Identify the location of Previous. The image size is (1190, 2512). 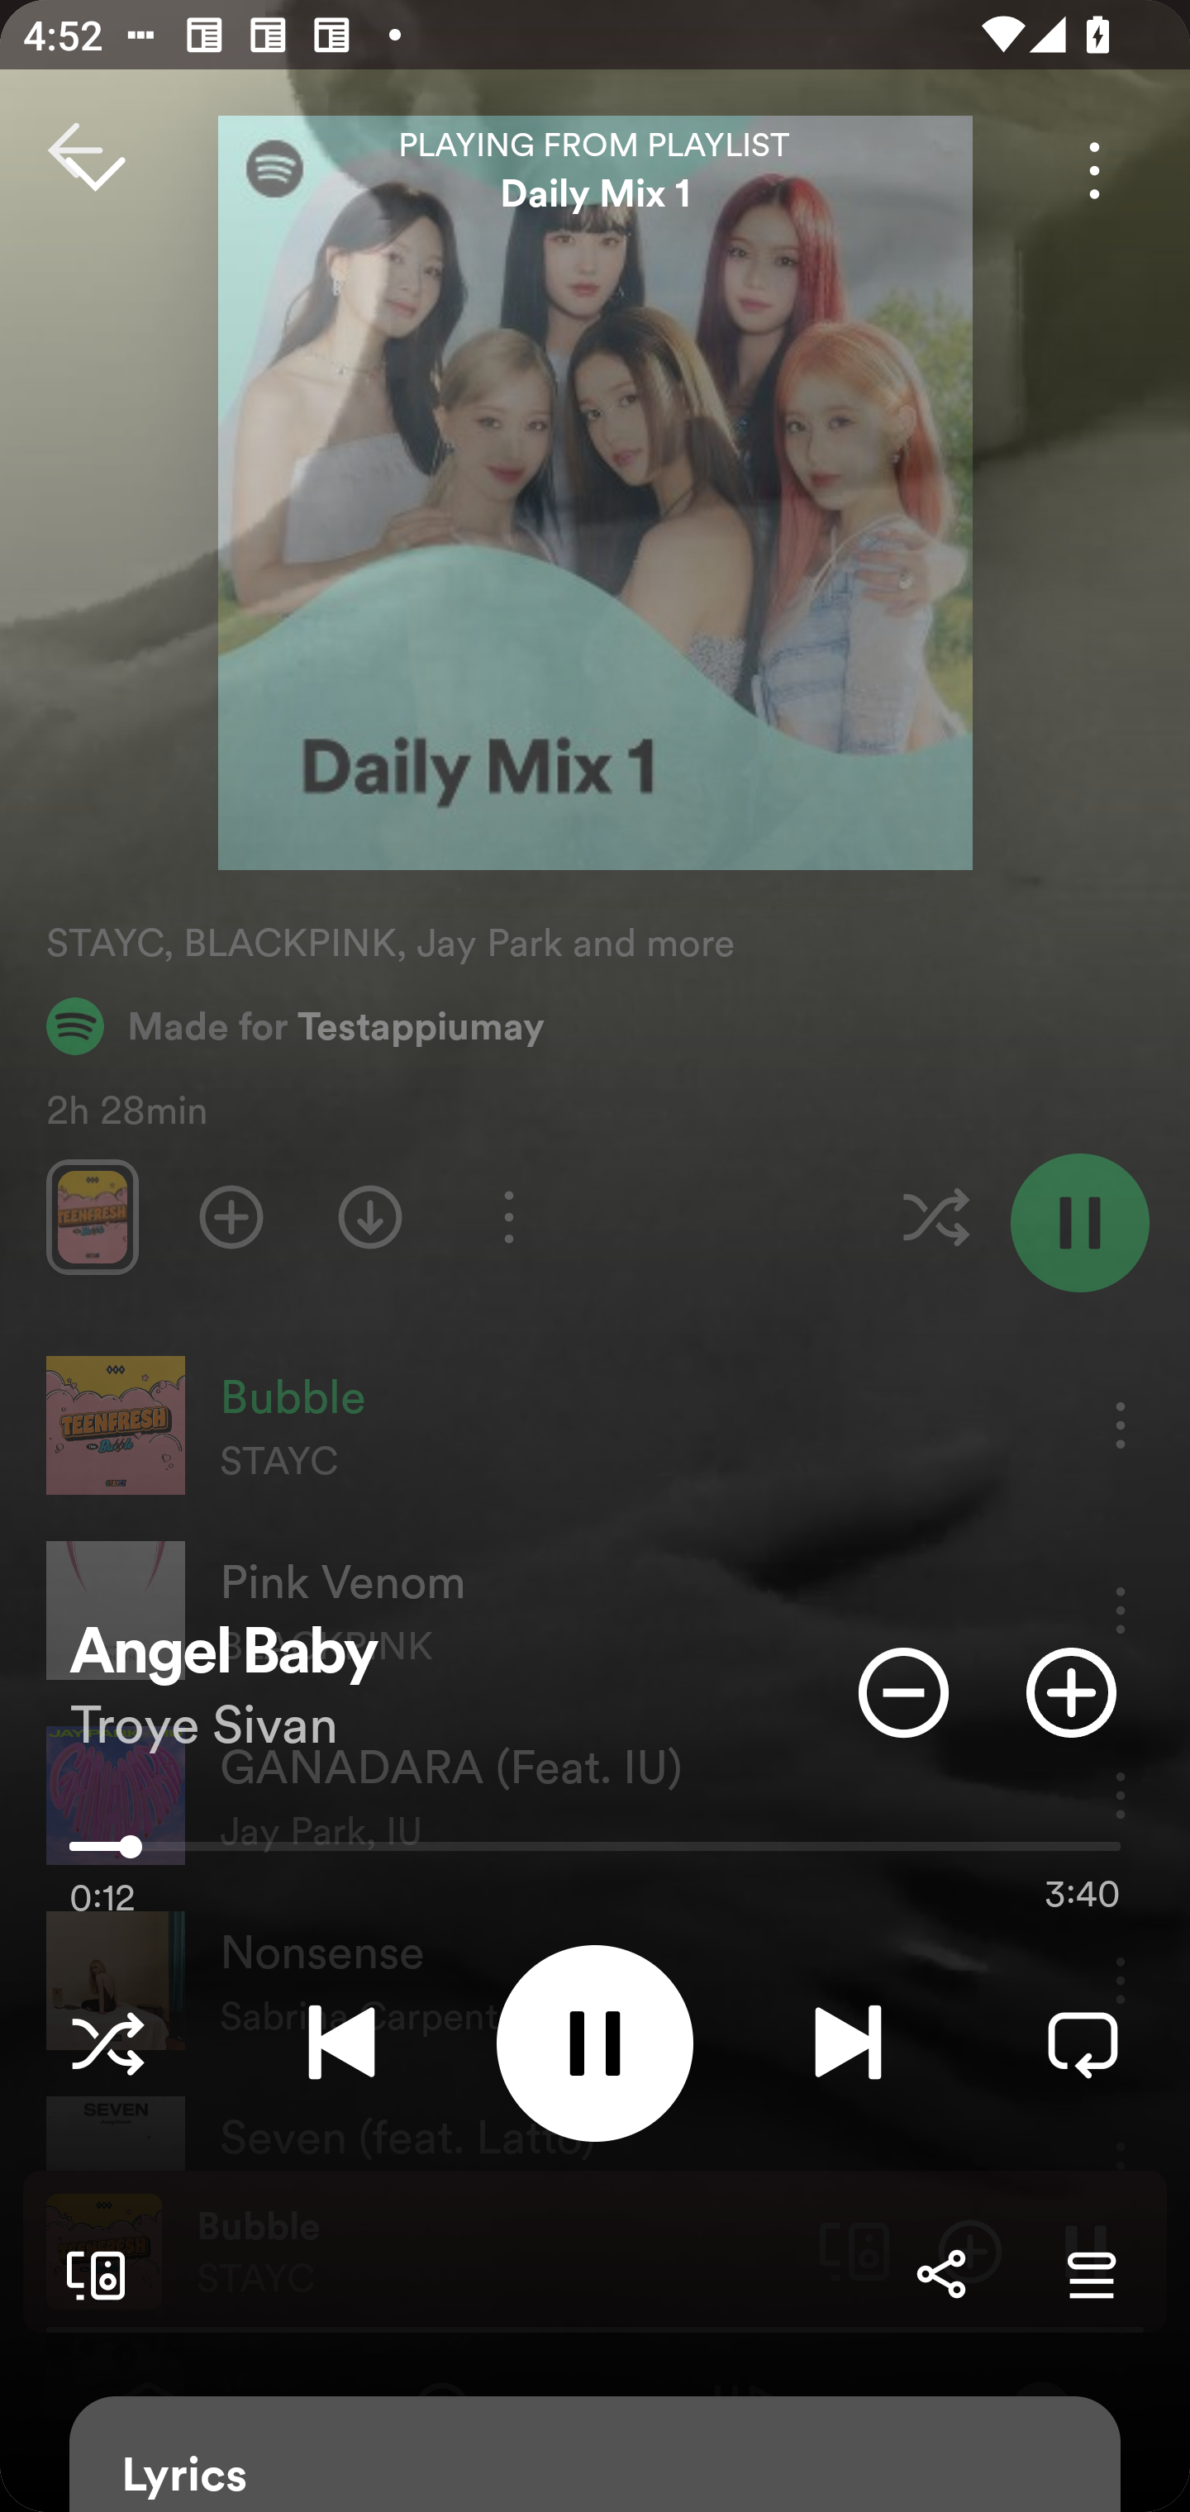
(341, 2043).